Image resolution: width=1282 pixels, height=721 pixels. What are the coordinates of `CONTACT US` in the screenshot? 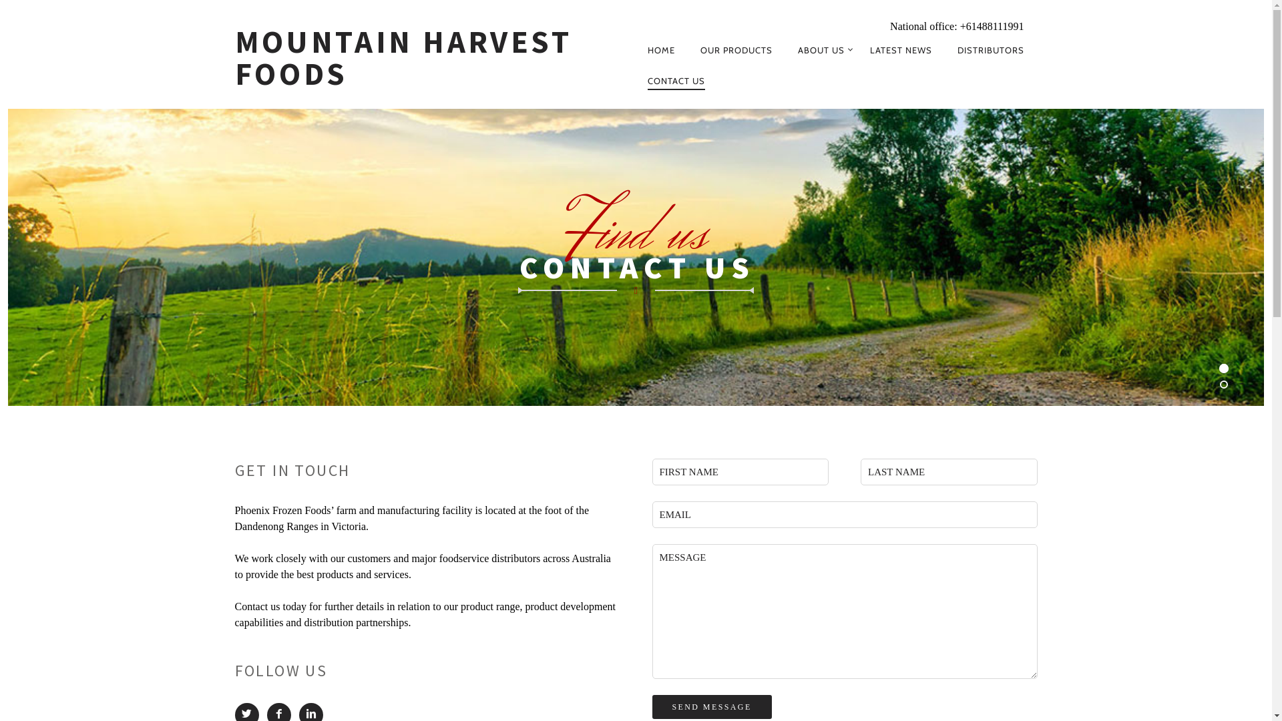 It's located at (676, 81).